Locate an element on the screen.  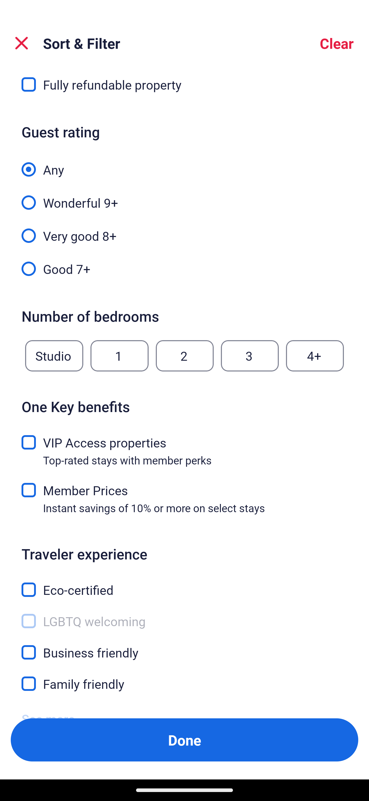
LGBTQ welcoming, LGBTQ welcoming is located at coordinates (184, 615).